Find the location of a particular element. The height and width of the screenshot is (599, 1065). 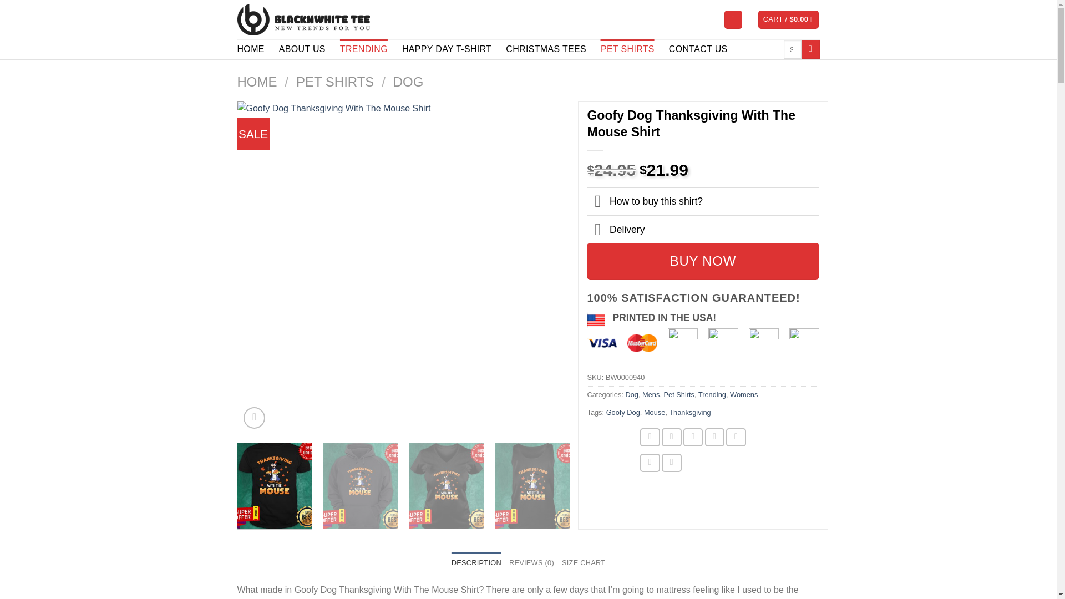

Goofy Dog is located at coordinates (622, 412).